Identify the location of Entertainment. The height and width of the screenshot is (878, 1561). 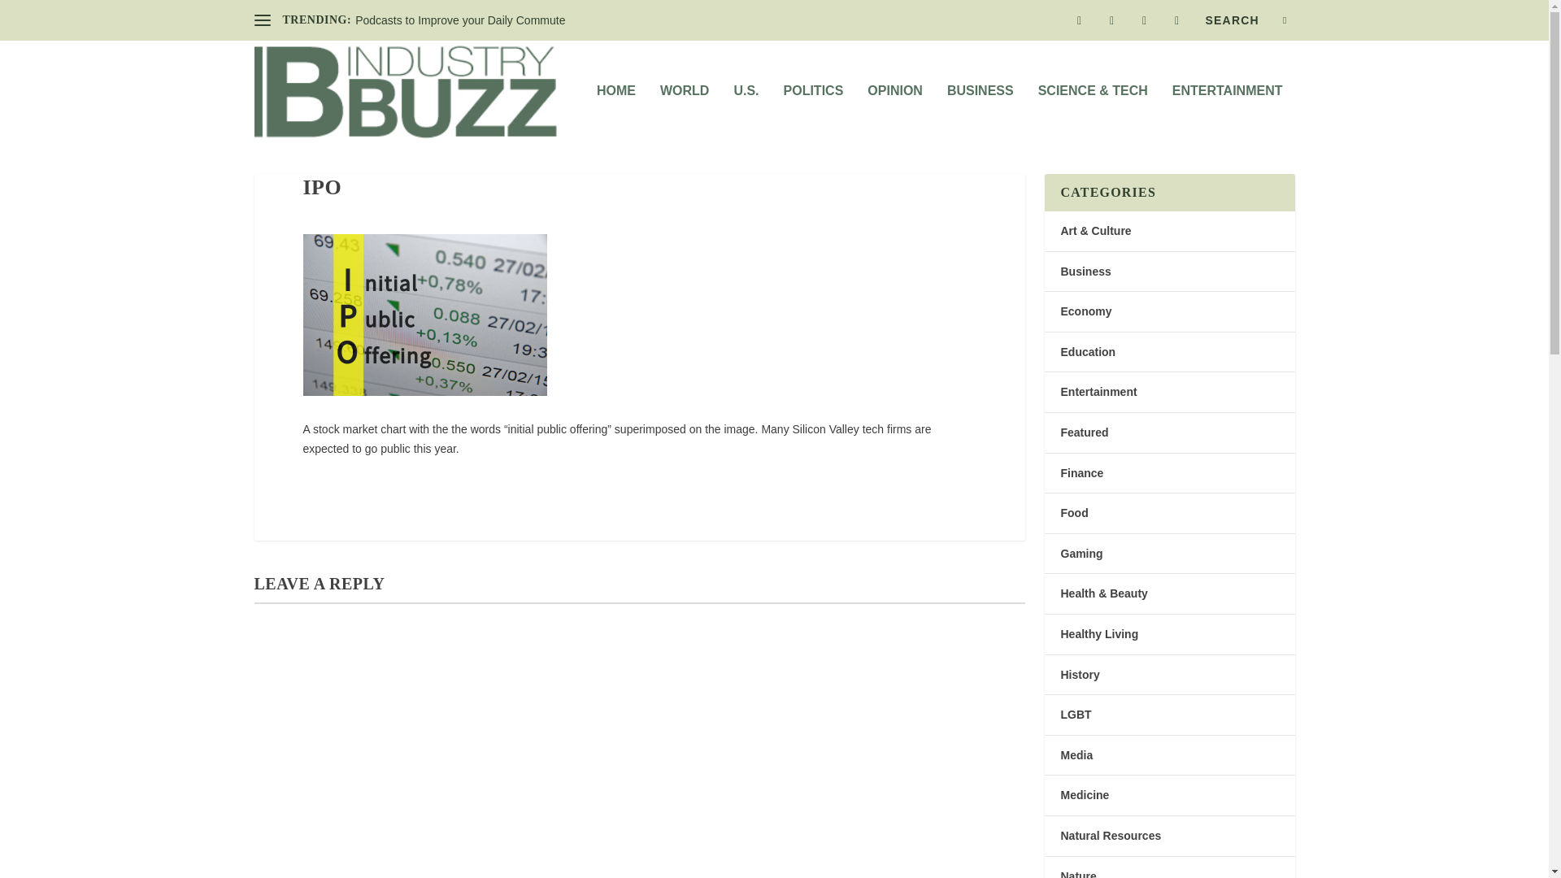
(1098, 392).